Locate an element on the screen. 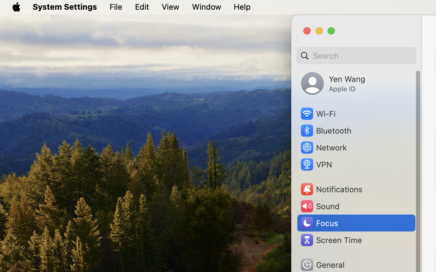 The width and height of the screenshot is (436, 272). VPN is located at coordinates (316, 164).